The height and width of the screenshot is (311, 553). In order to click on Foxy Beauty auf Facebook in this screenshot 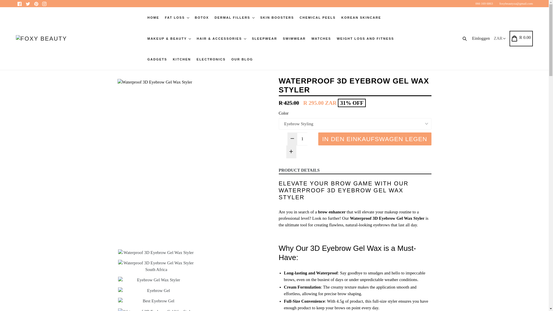, I will do `click(20, 3)`.